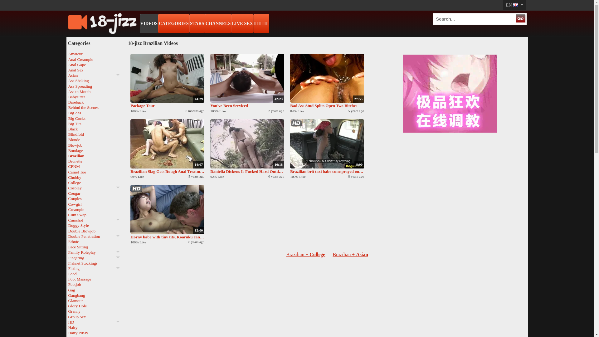 Image resolution: width=599 pixels, height=337 pixels. I want to click on Bondage, so click(94, 150).